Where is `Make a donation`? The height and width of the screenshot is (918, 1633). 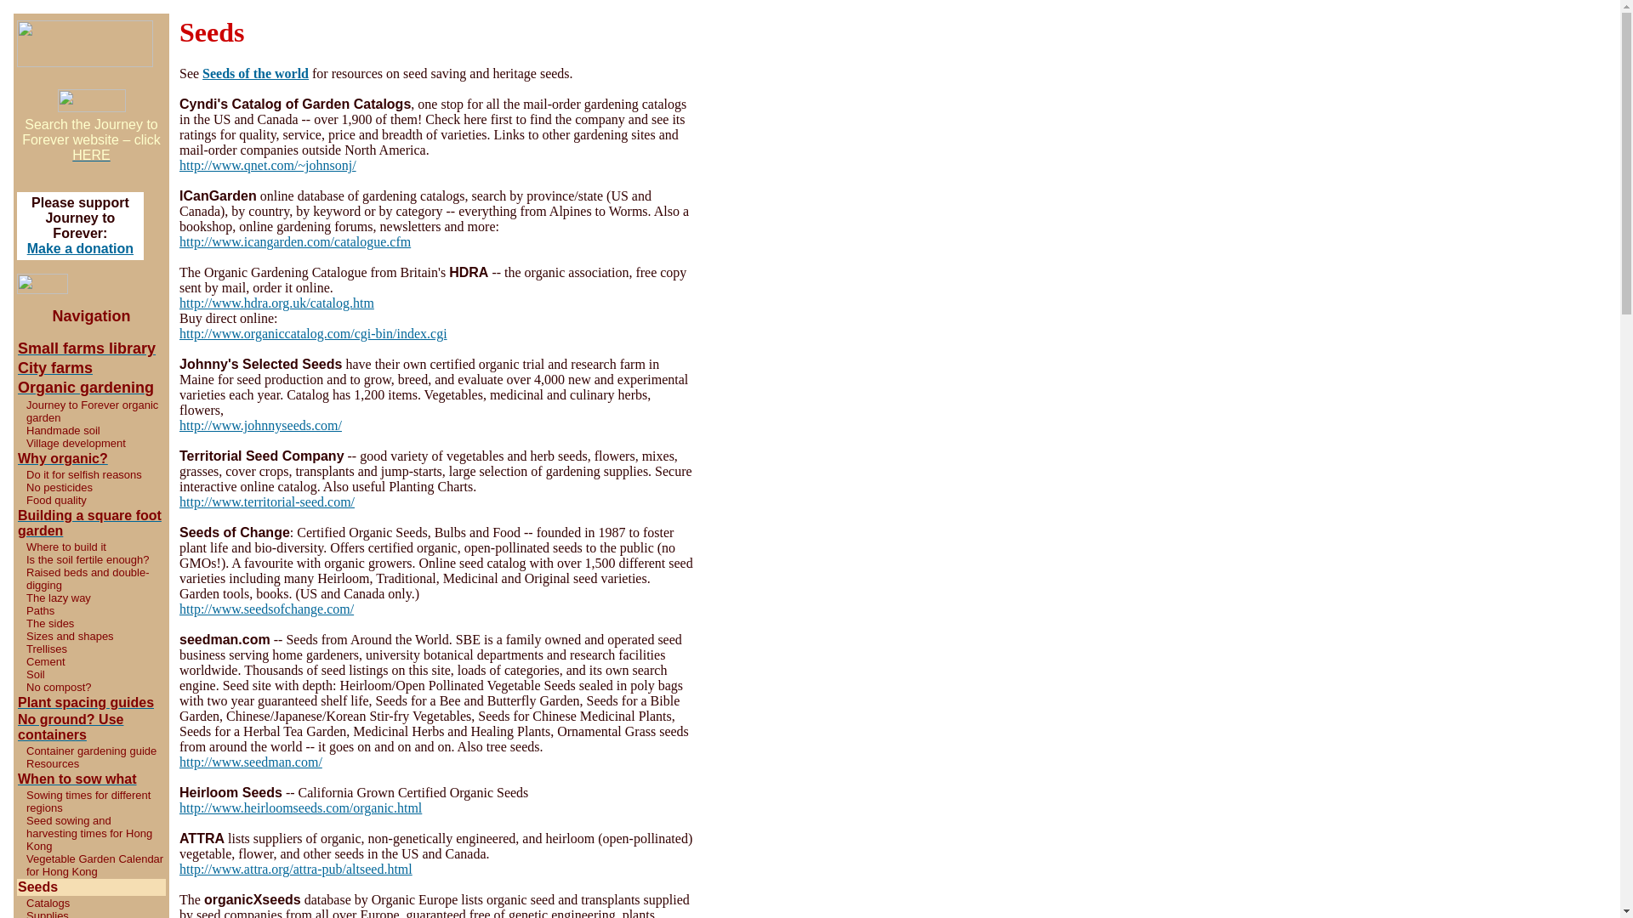 Make a donation is located at coordinates (80, 248).